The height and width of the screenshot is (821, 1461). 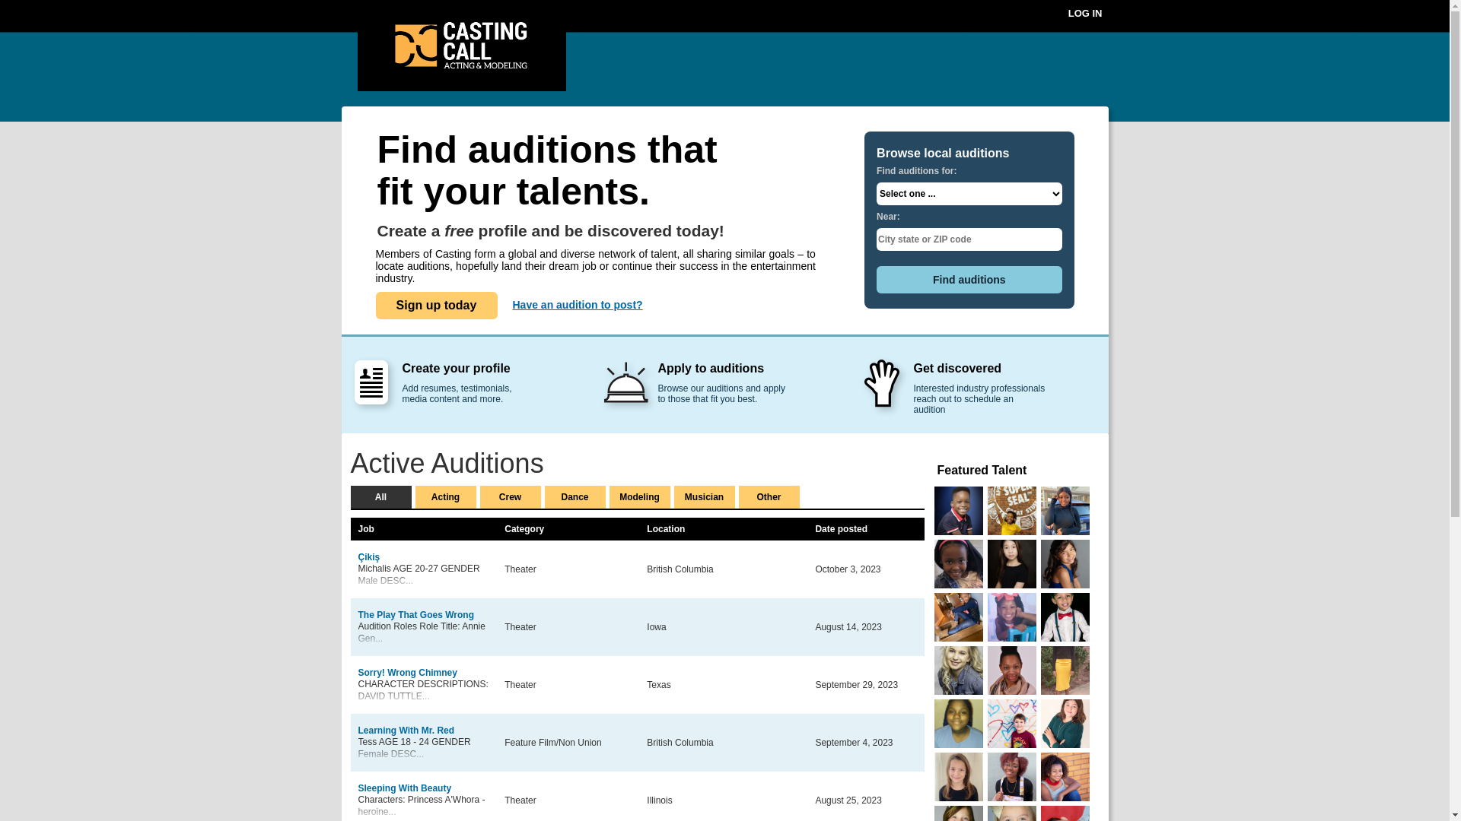 I want to click on All, so click(x=380, y=497).